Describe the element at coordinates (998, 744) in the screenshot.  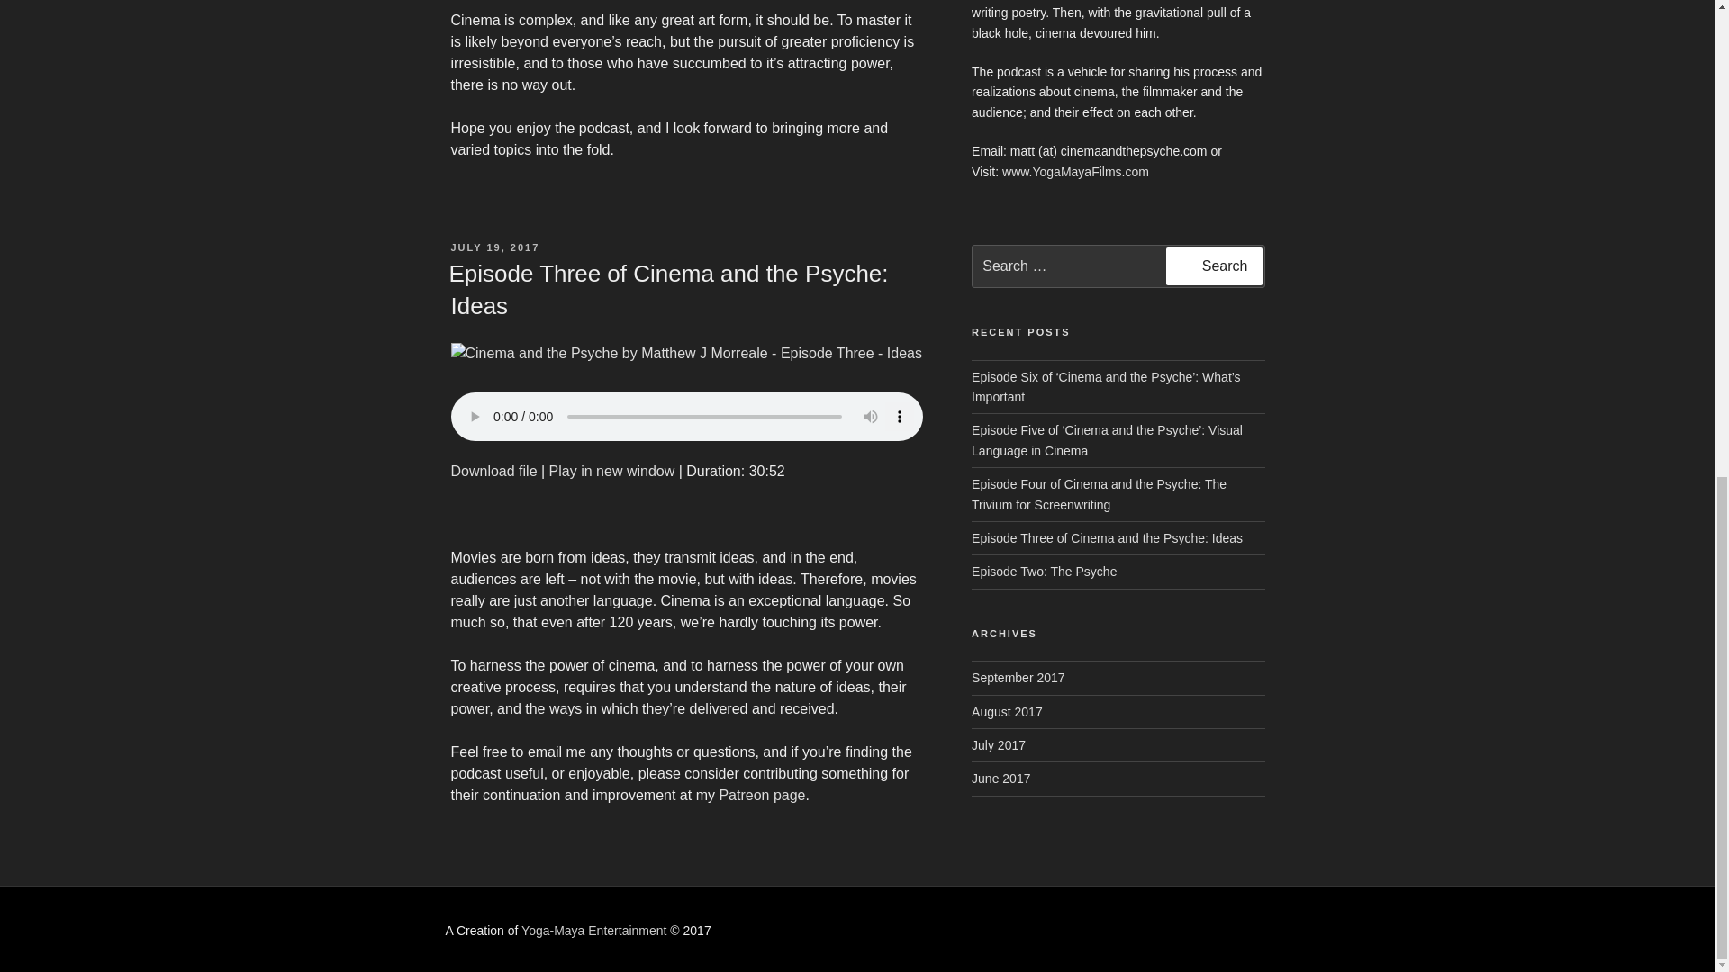
I see `July 2017` at that location.